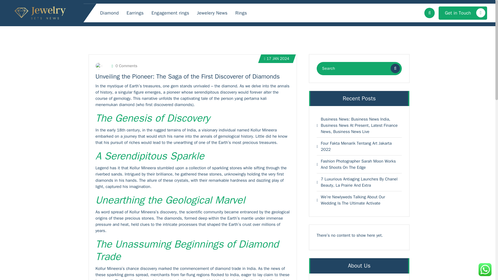  What do you see at coordinates (125, 66) in the screenshot?
I see `0 Comments` at bounding box center [125, 66].